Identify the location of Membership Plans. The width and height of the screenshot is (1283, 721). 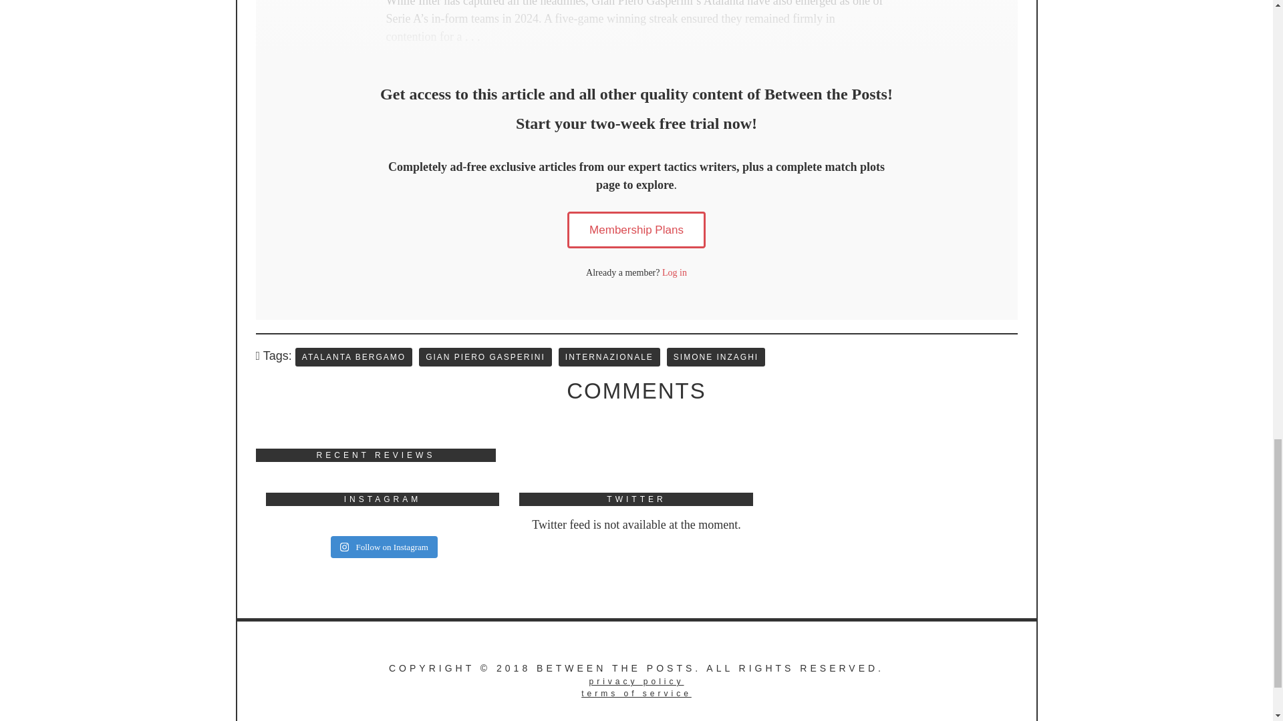
(636, 230).